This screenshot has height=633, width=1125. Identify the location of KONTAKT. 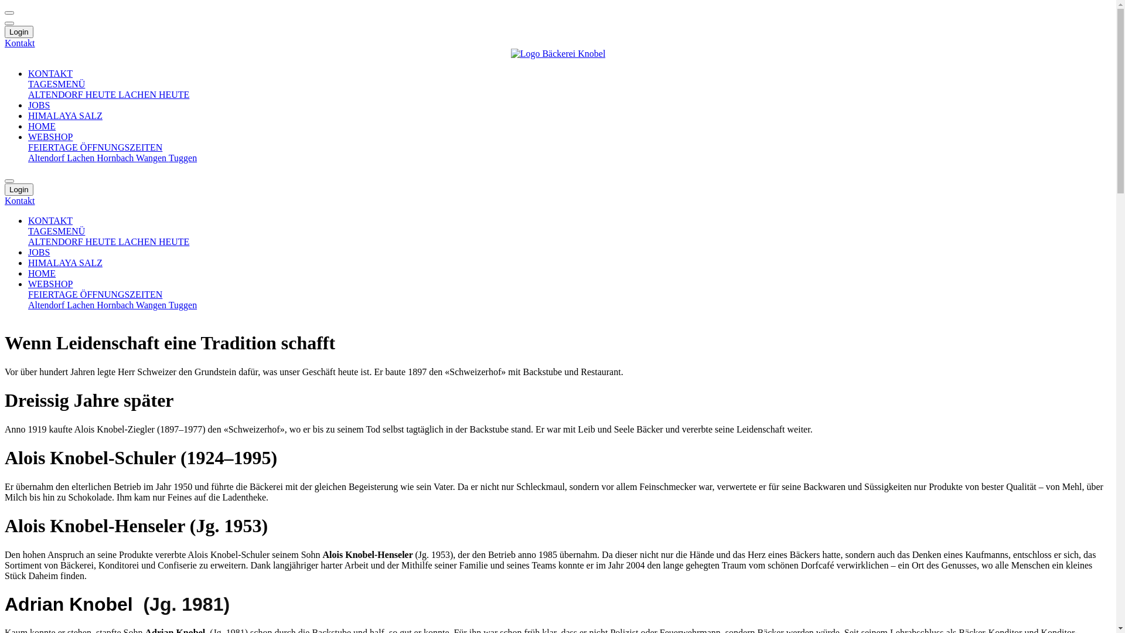
(50, 220).